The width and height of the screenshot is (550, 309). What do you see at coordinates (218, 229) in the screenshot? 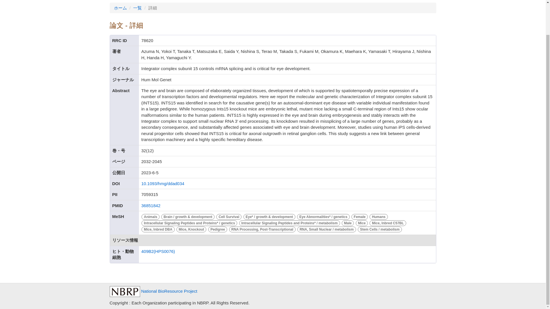
I see `Pedigree` at bounding box center [218, 229].